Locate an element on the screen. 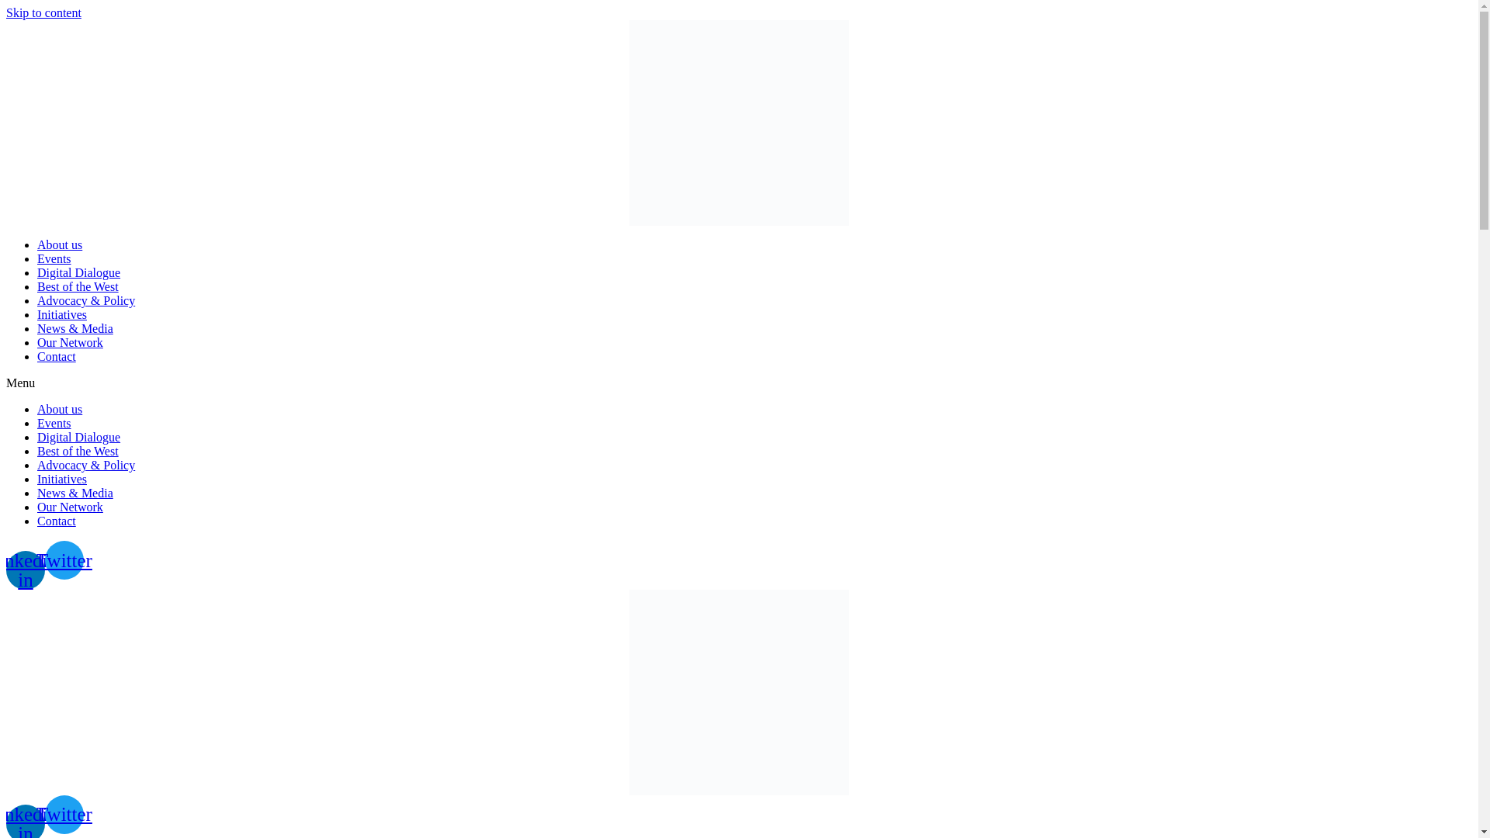 The image size is (1490, 838). Initiatives is located at coordinates (62, 480).